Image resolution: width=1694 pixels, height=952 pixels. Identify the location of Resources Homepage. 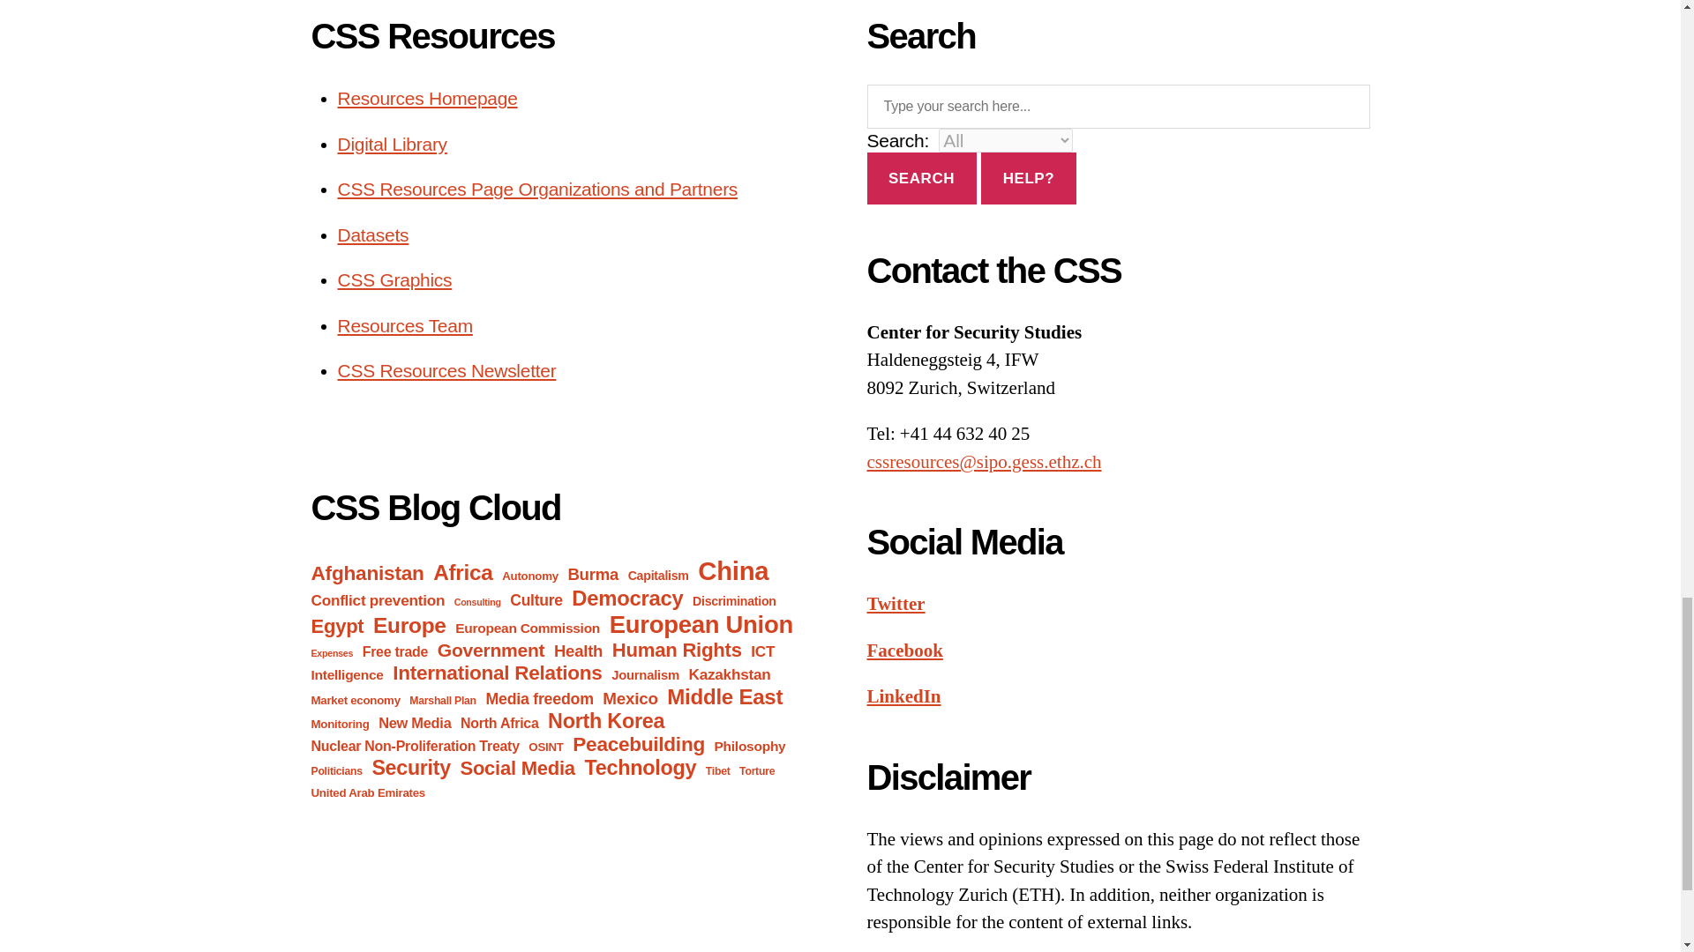
(427, 99).